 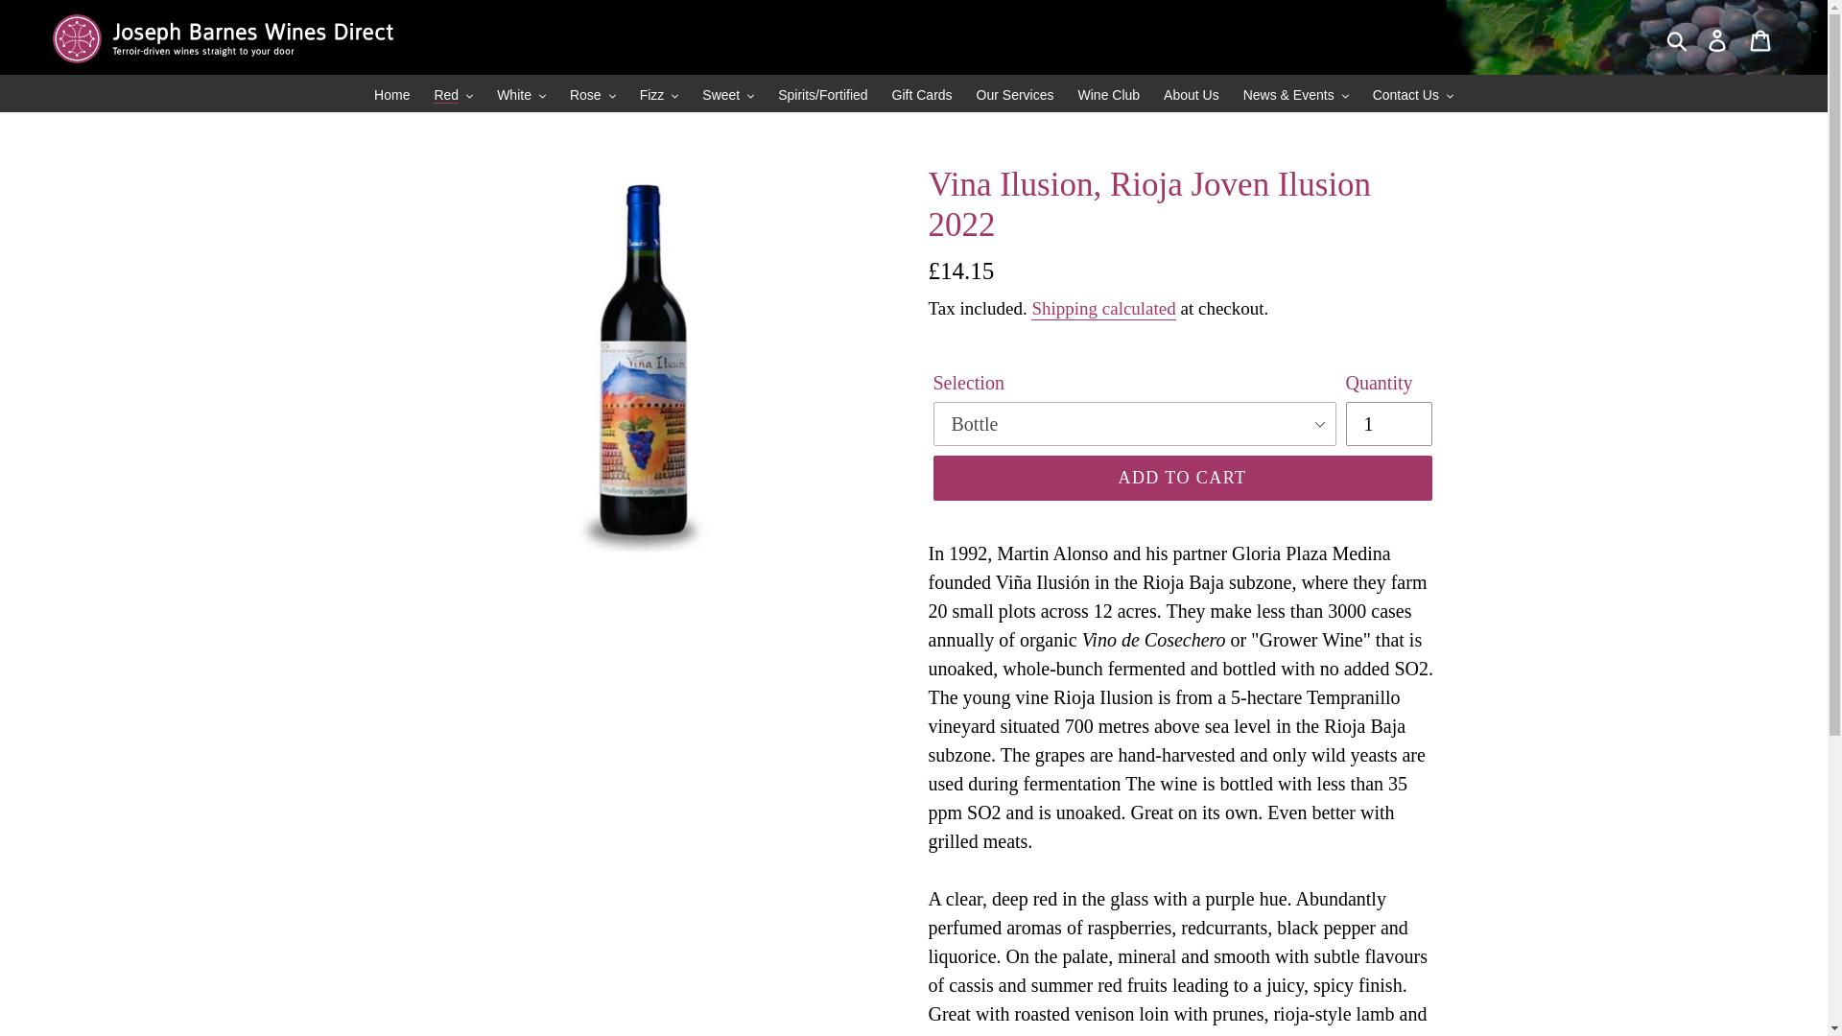 What do you see at coordinates (1761, 38) in the screenshot?
I see `Cart` at bounding box center [1761, 38].